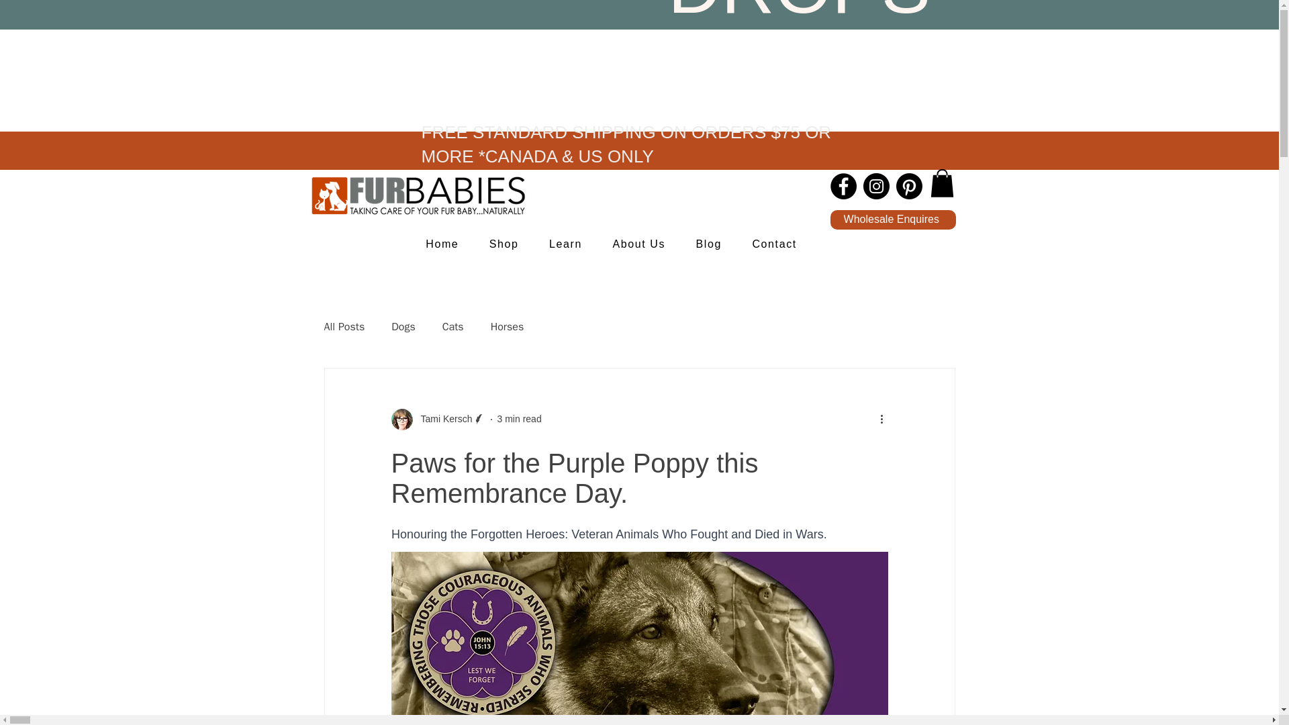 Image resolution: width=1289 pixels, height=725 pixels. Describe the element at coordinates (442, 244) in the screenshot. I see `Home` at that location.